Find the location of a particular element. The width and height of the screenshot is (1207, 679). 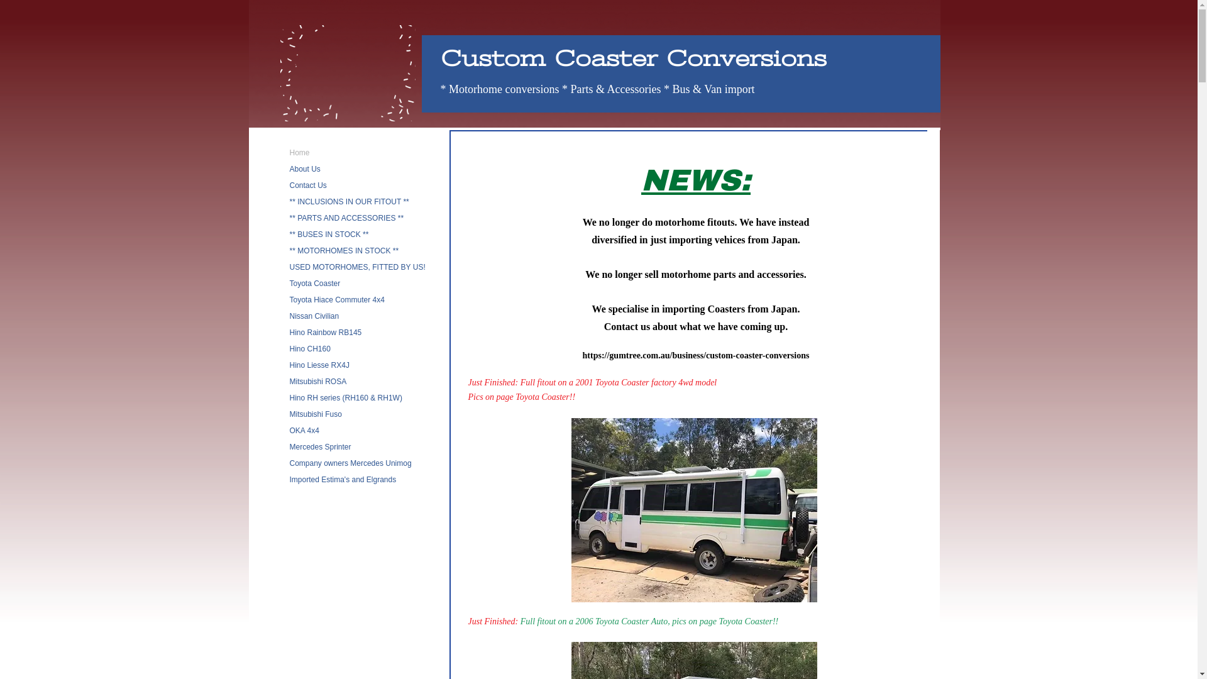

Toyota Coaster is located at coordinates (314, 284).